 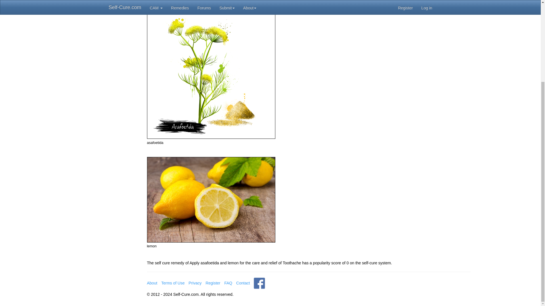 I want to click on Privacy, so click(x=195, y=283).